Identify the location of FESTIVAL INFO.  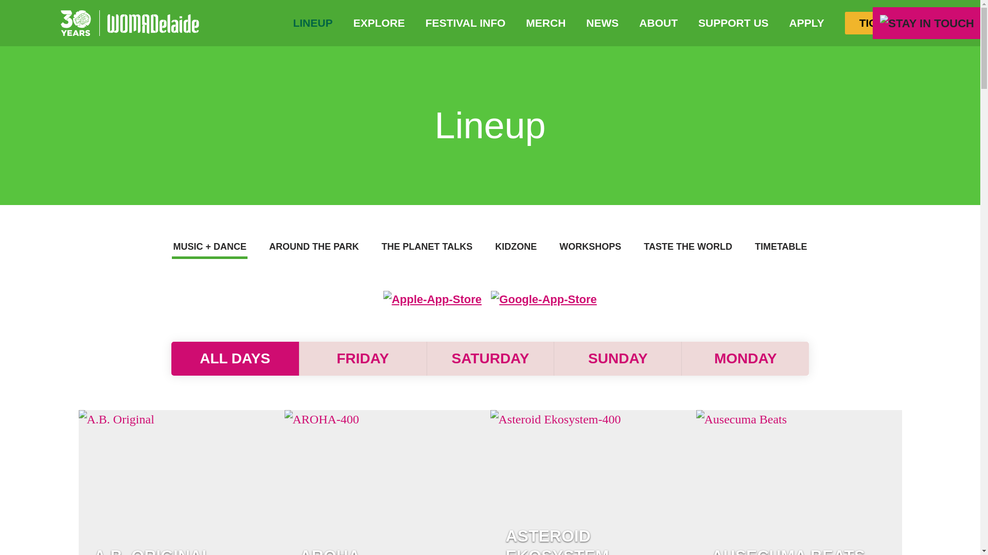
(465, 23).